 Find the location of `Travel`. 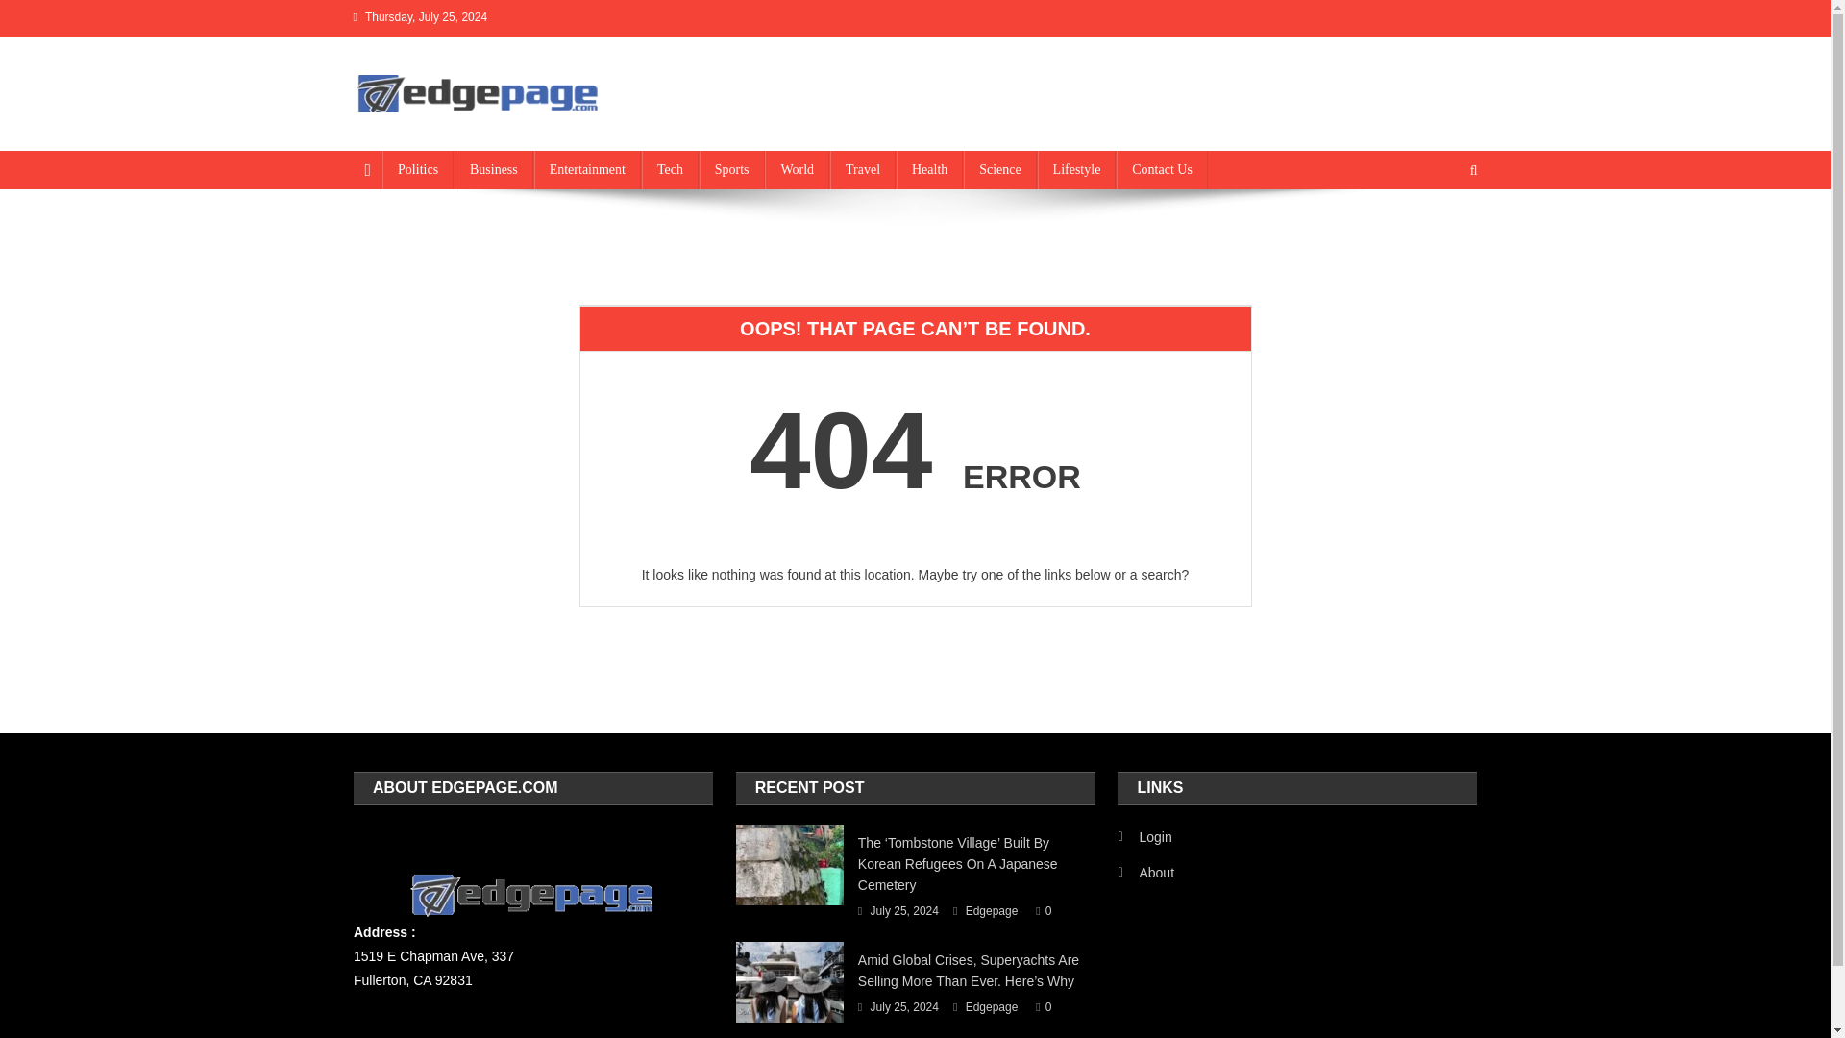

Travel is located at coordinates (863, 169).